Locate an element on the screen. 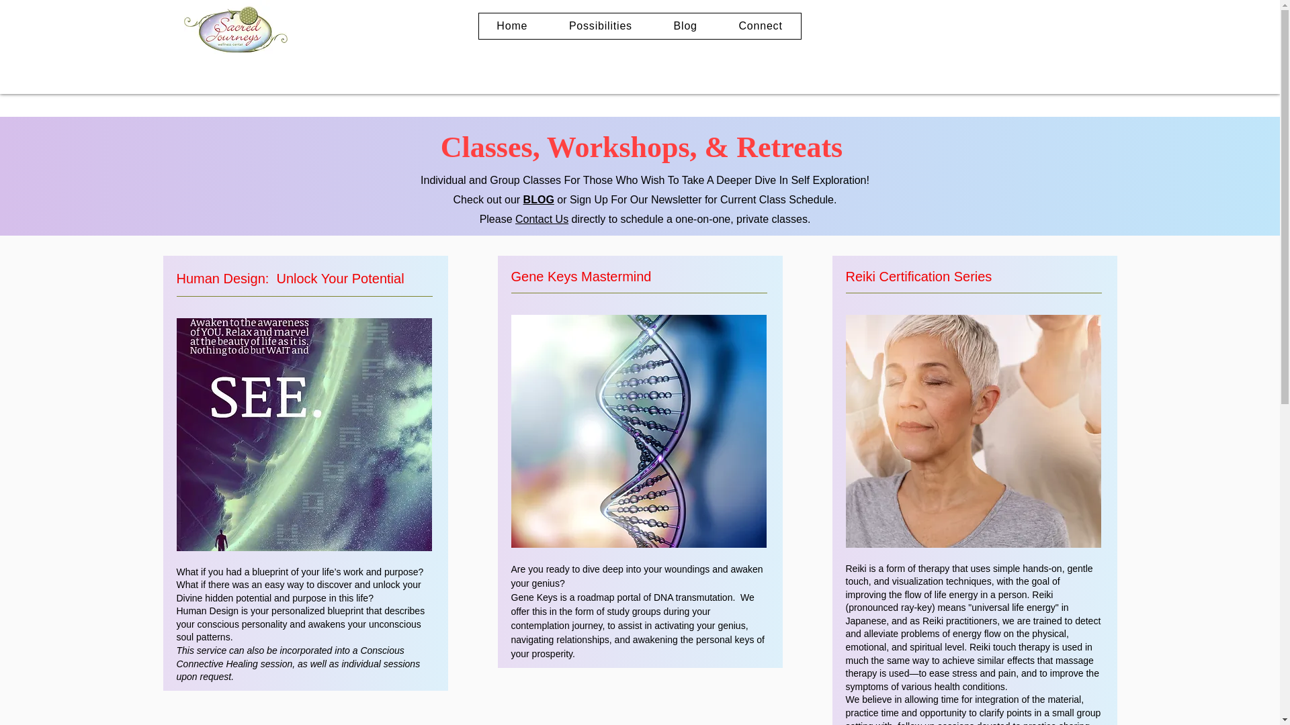 This screenshot has height=725, width=1290. Contact Us is located at coordinates (542, 219).